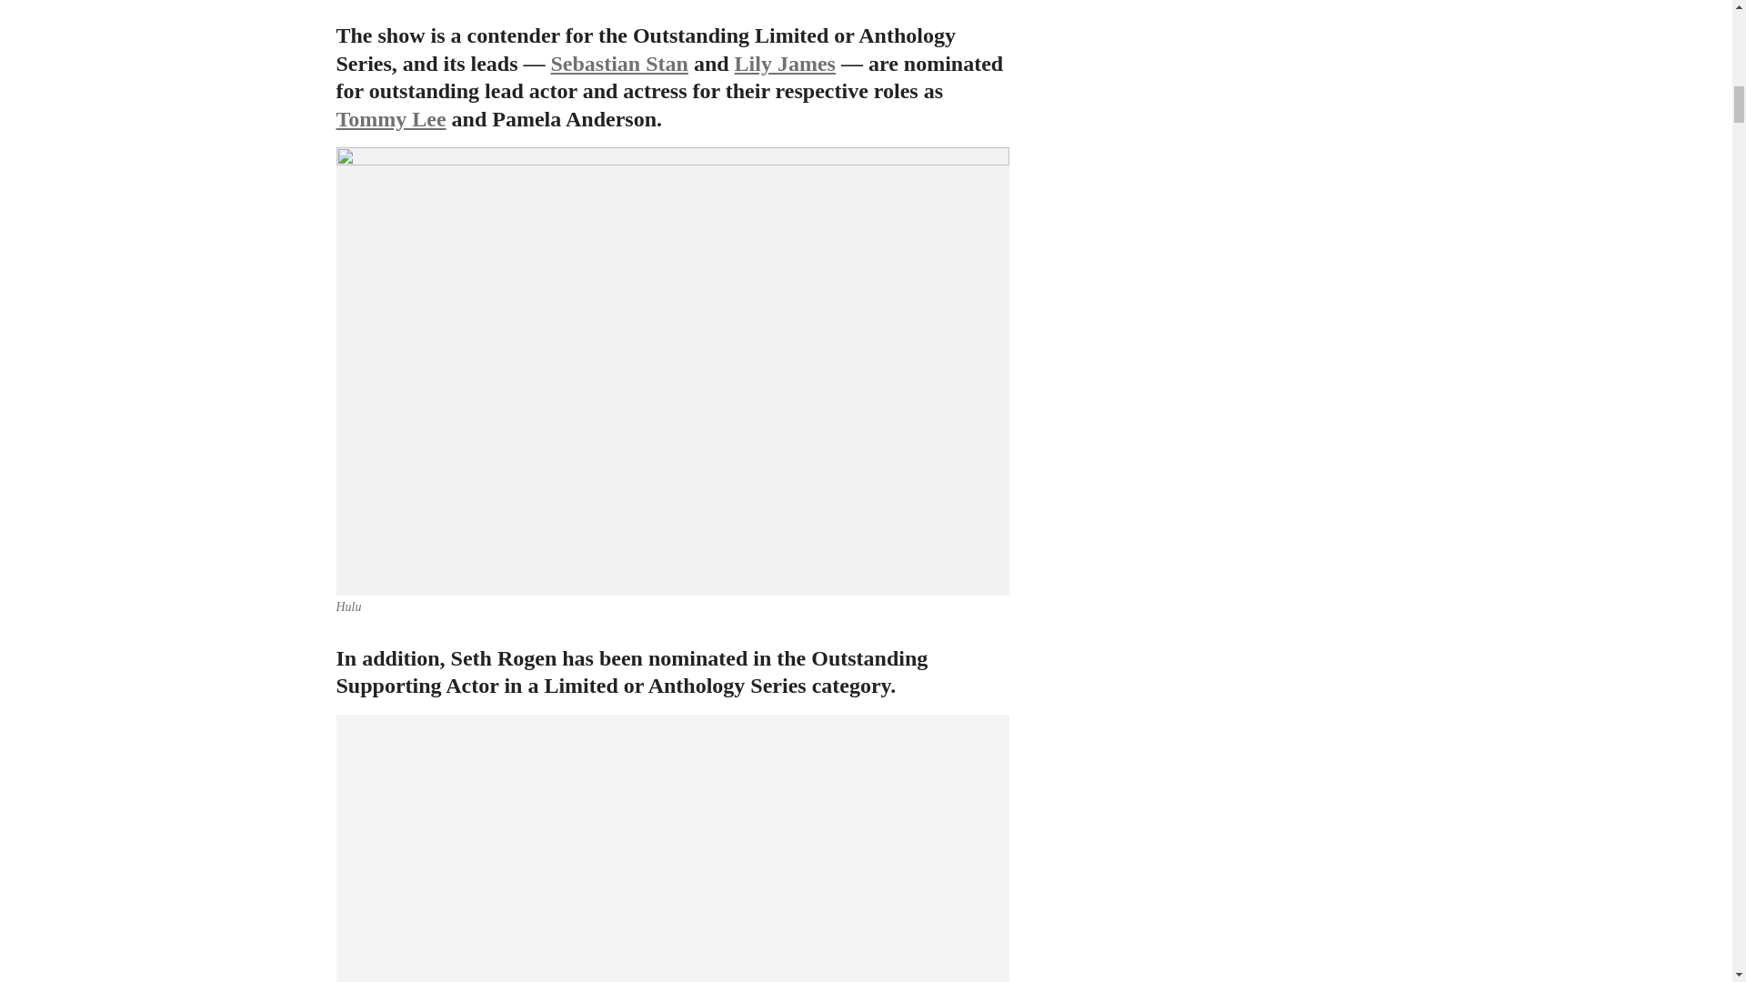 This screenshot has height=982, width=1746. I want to click on Sebastian Stan, so click(619, 64).